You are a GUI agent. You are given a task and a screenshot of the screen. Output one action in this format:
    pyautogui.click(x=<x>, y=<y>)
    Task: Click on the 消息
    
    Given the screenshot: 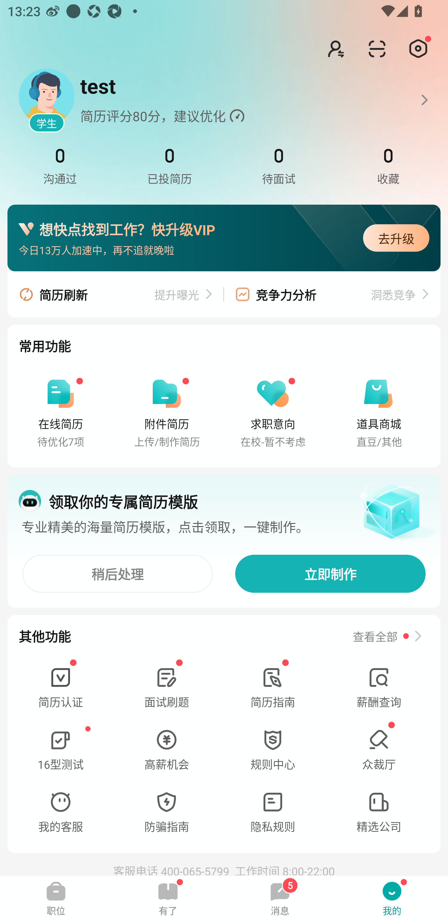 What is the action you would take?
    pyautogui.click(x=280, y=898)
    